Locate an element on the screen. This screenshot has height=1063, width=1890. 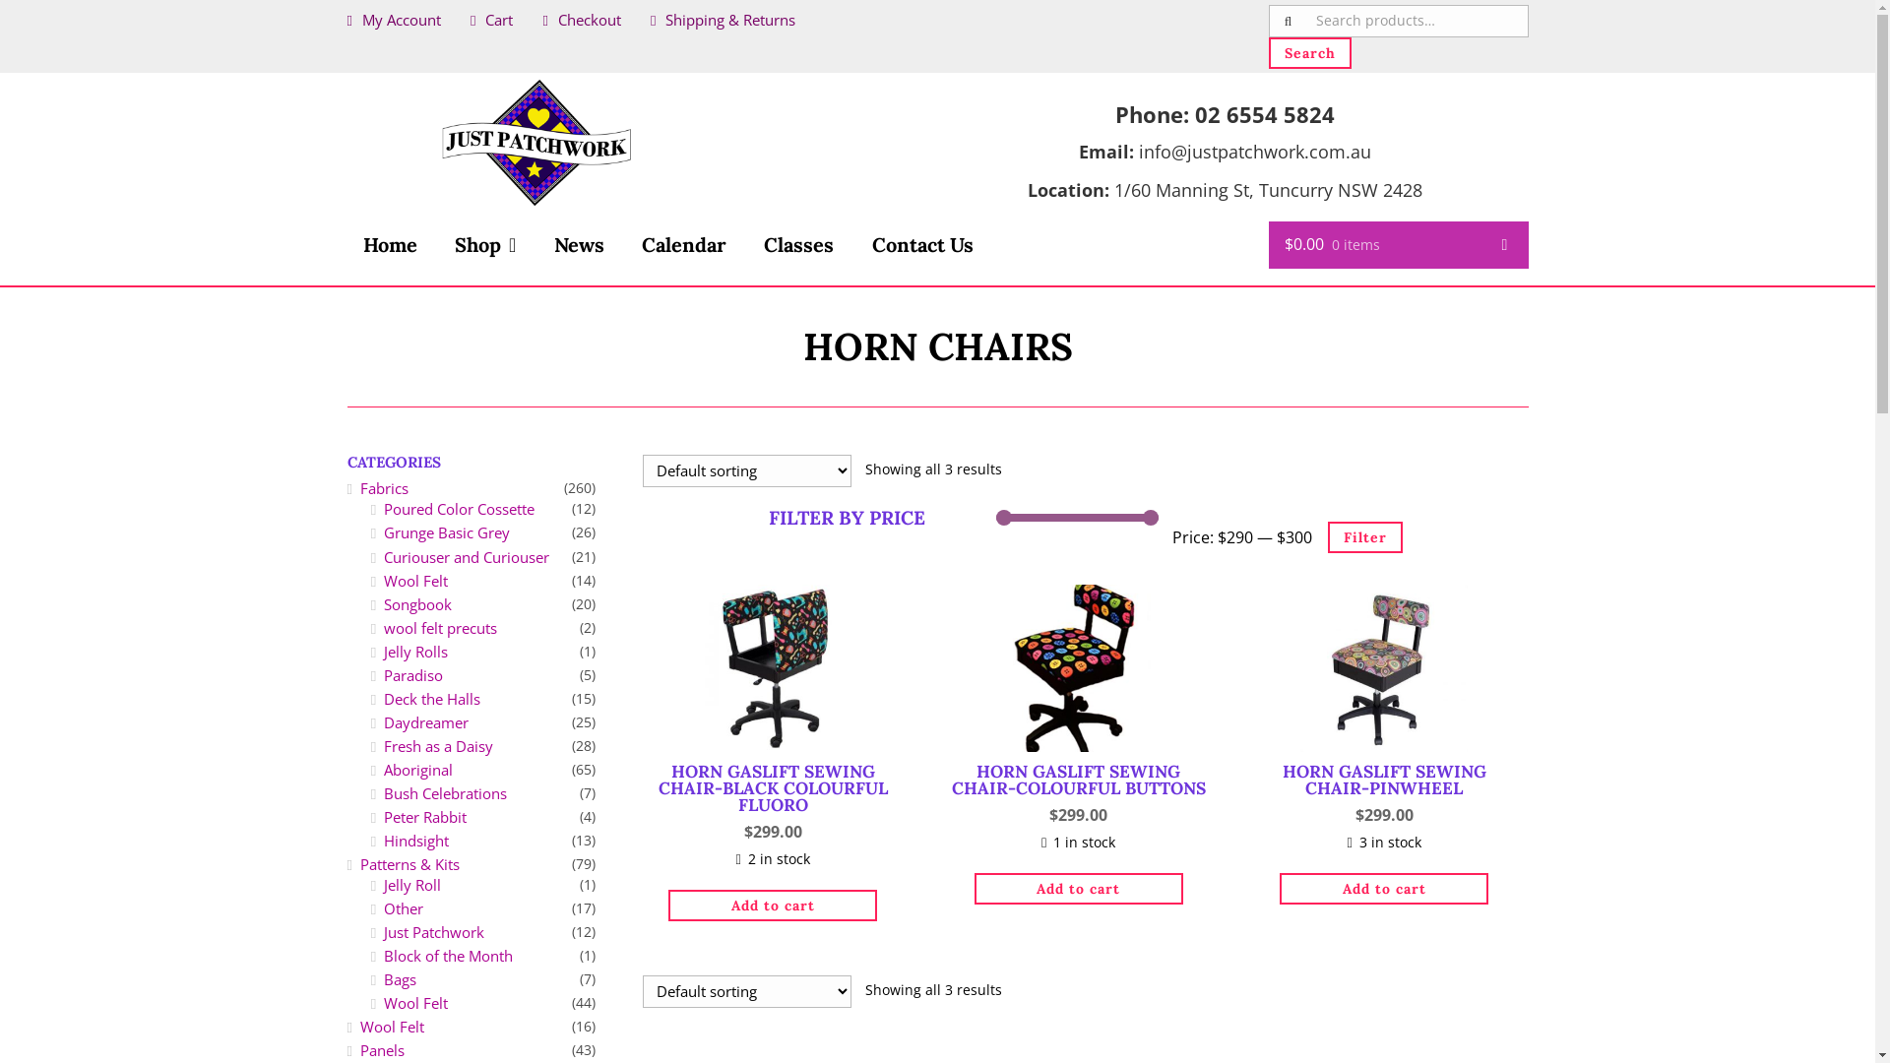
Daydreamer is located at coordinates (426, 722).